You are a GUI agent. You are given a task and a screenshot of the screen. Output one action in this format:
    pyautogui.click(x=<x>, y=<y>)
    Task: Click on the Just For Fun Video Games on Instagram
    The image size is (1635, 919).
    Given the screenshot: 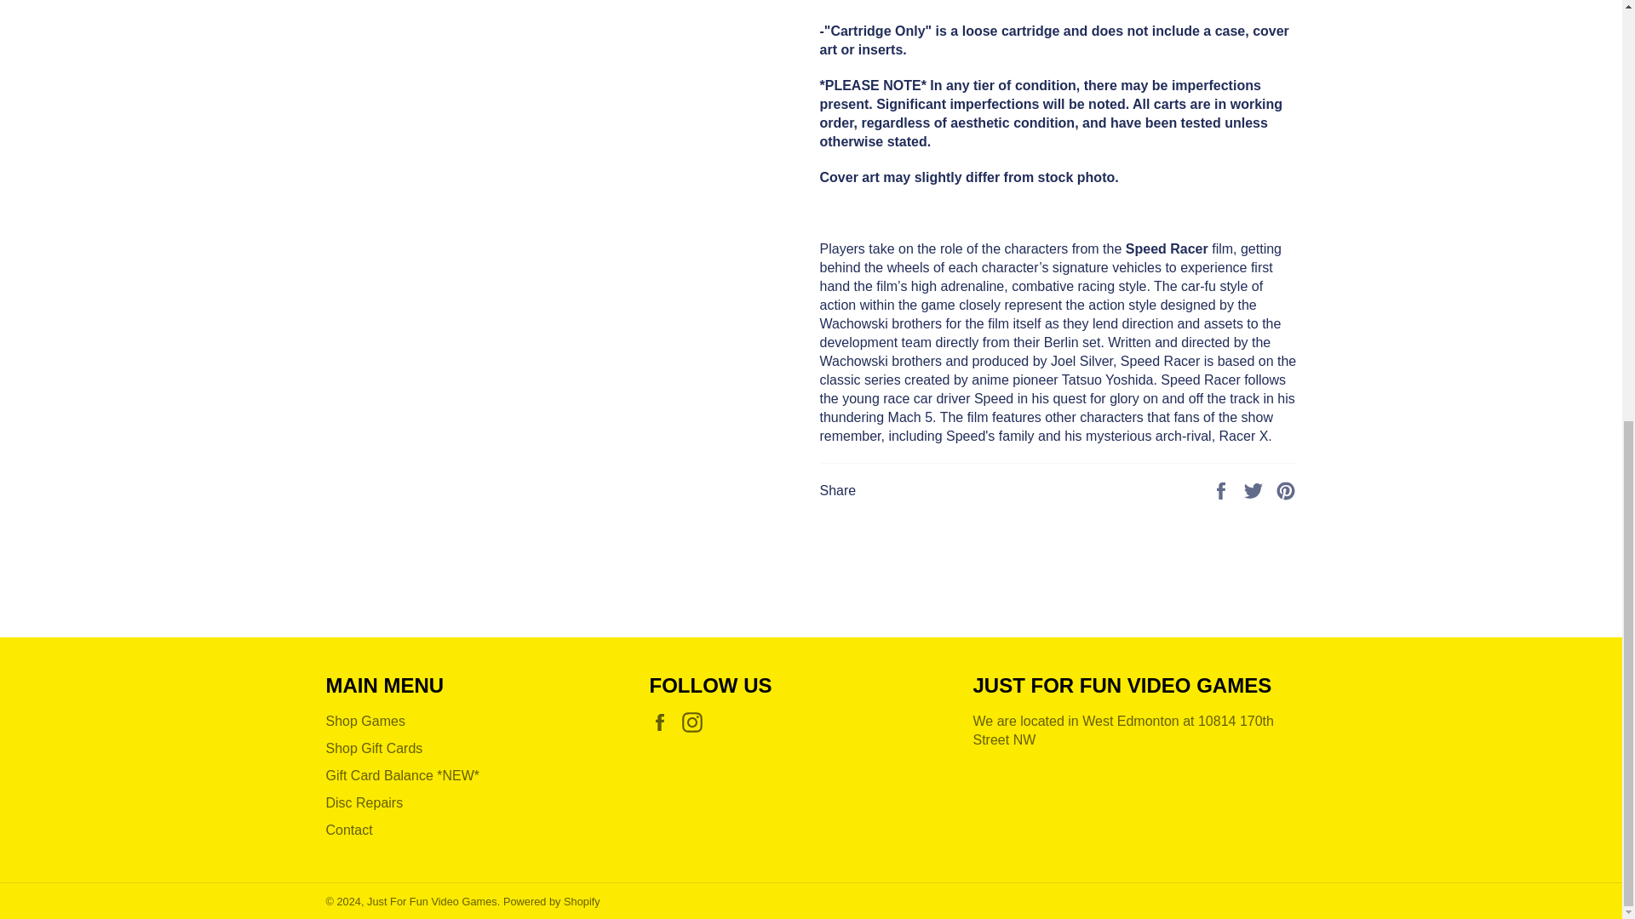 What is the action you would take?
    pyautogui.click(x=697, y=722)
    